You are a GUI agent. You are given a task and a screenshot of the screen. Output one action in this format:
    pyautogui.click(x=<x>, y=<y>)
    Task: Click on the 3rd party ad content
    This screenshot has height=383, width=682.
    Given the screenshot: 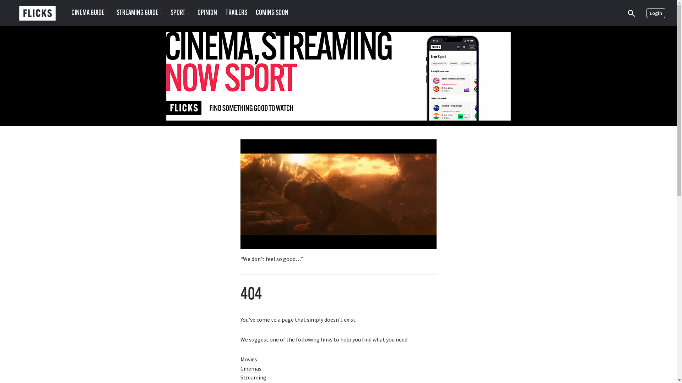 What is the action you would take?
    pyautogui.click(x=339, y=76)
    